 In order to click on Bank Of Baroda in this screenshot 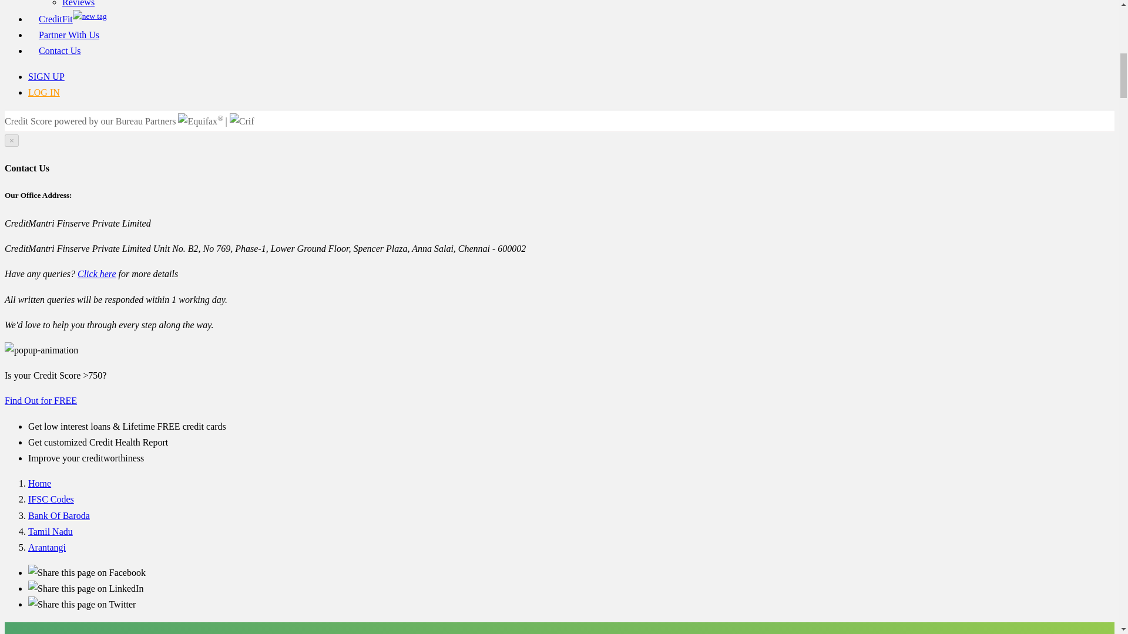, I will do `click(59, 515)`.